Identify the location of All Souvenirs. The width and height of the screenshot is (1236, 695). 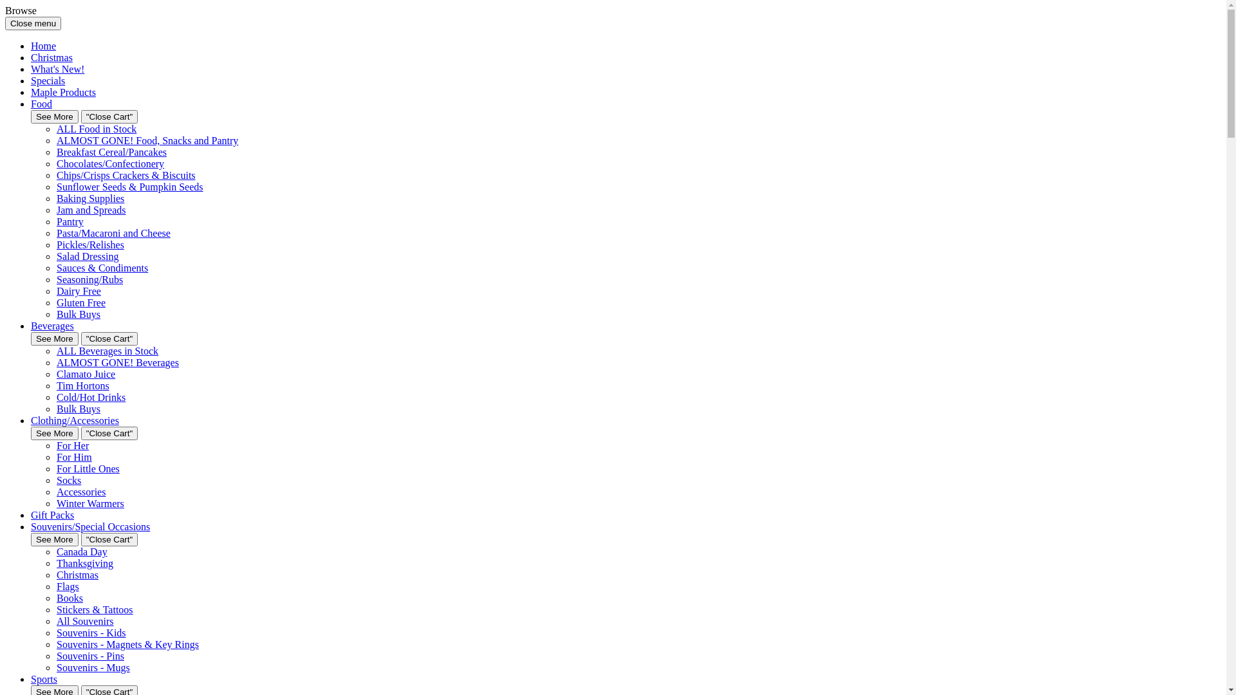
(85, 622).